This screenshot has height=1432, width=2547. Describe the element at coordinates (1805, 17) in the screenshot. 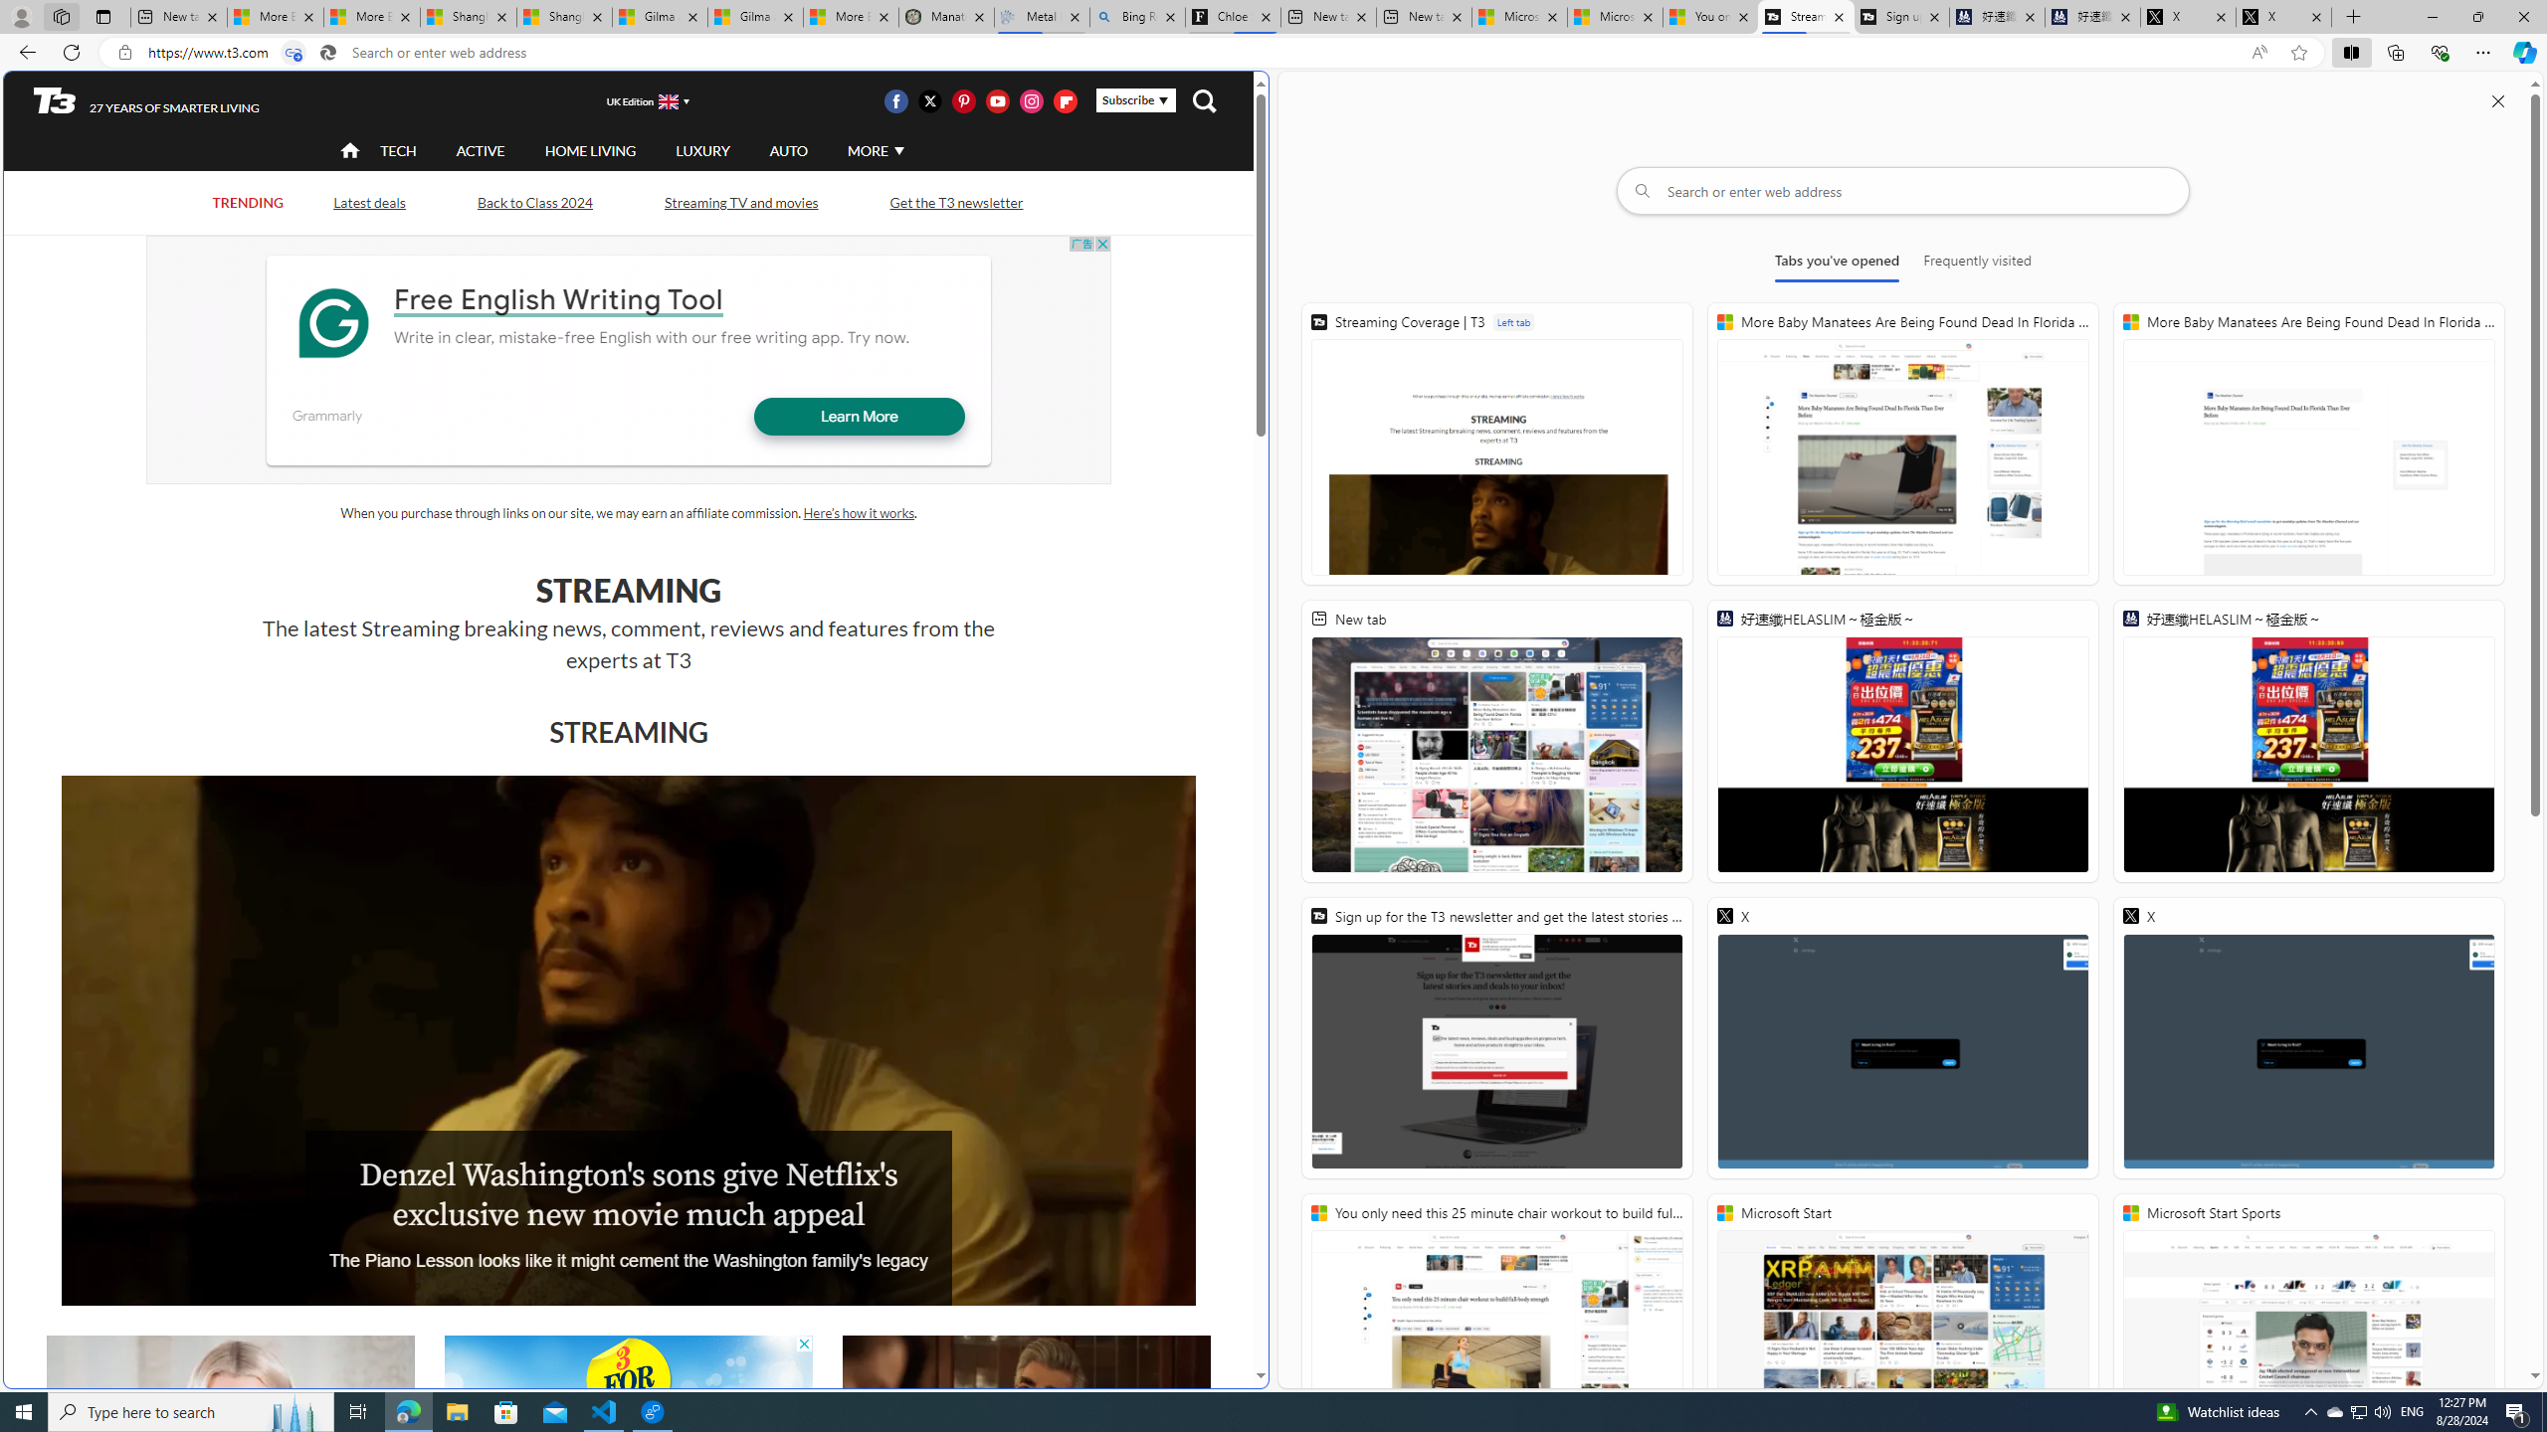

I see `Streaming Coverage | T3` at that location.